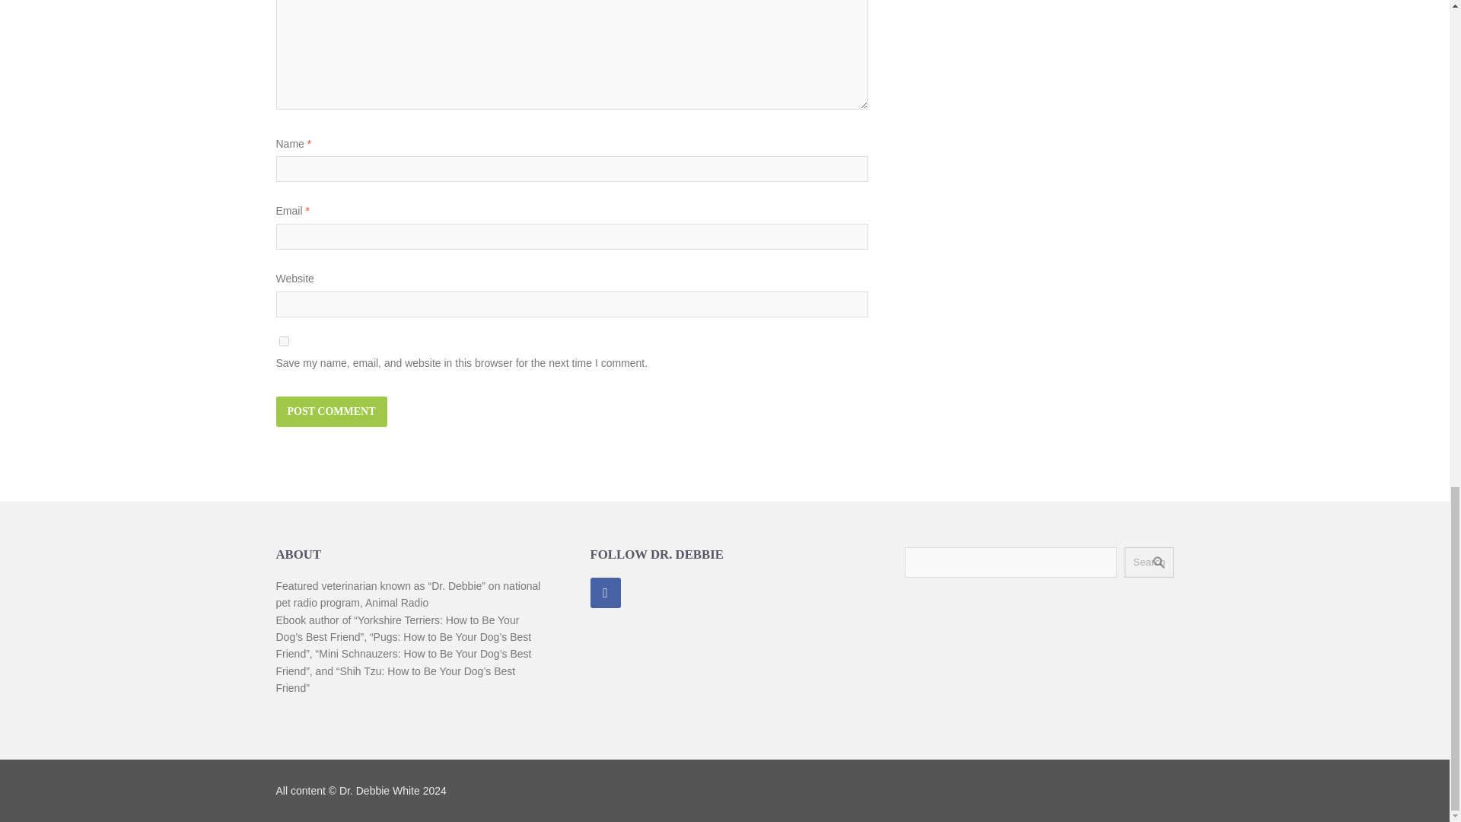 The height and width of the screenshot is (822, 1461). What do you see at coordinates (331, 411) in the screenshot?
I see `Post Comment` at bounding box center [331, 411].